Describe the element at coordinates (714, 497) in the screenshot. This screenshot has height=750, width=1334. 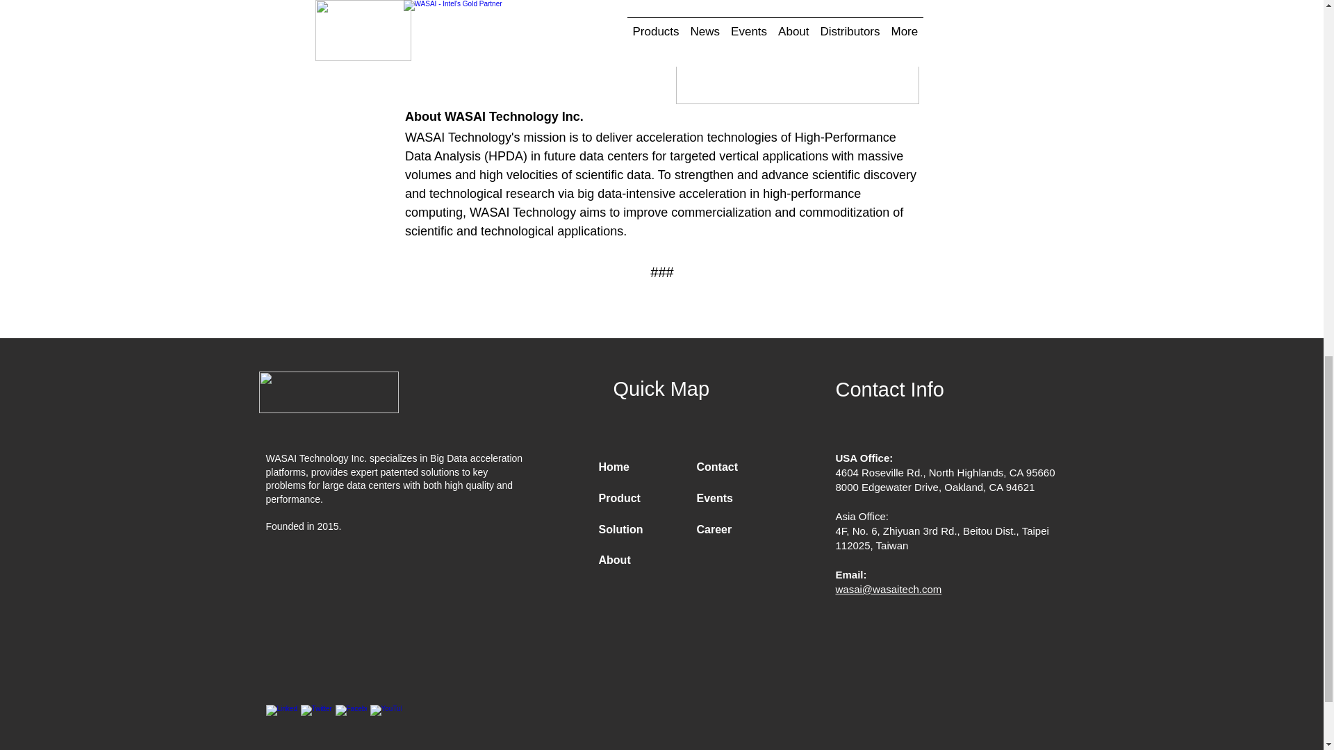
I see `Events` at that location.